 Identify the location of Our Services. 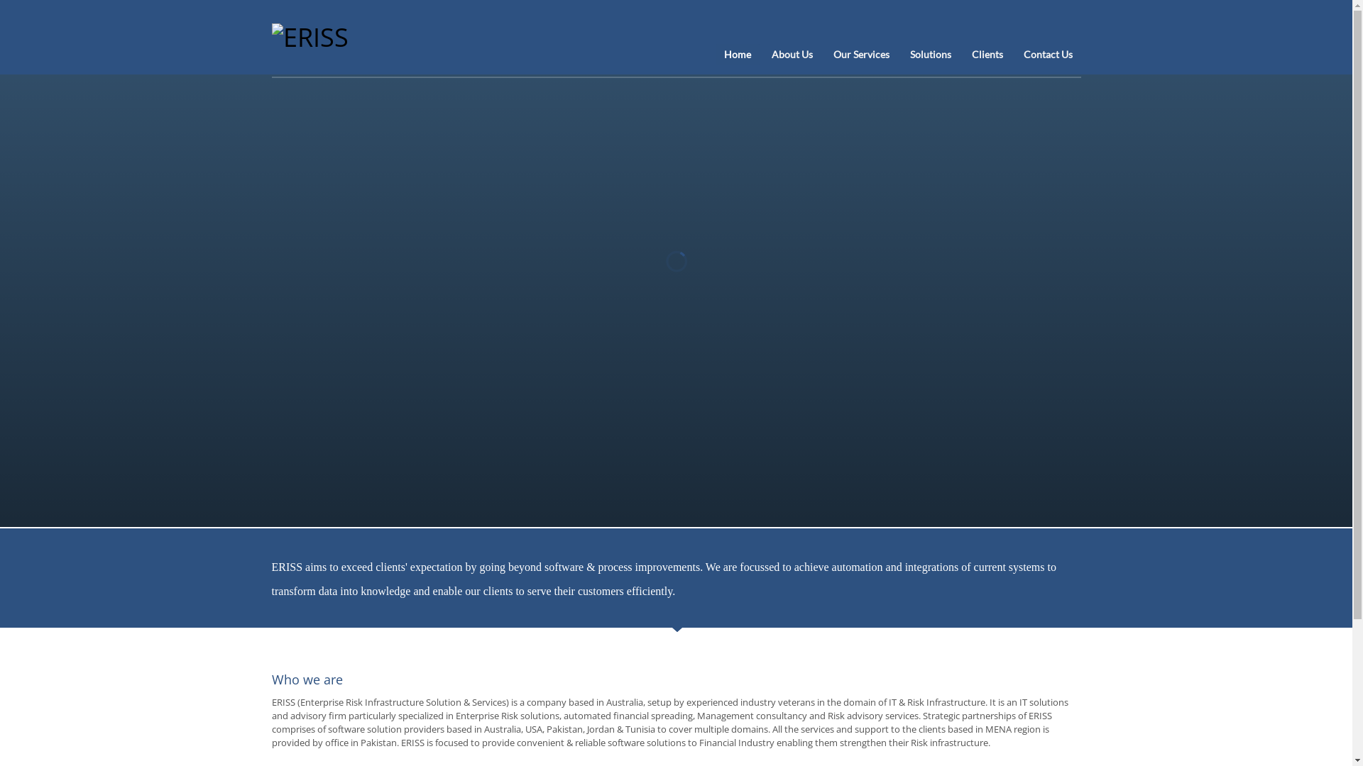
(862, 55).